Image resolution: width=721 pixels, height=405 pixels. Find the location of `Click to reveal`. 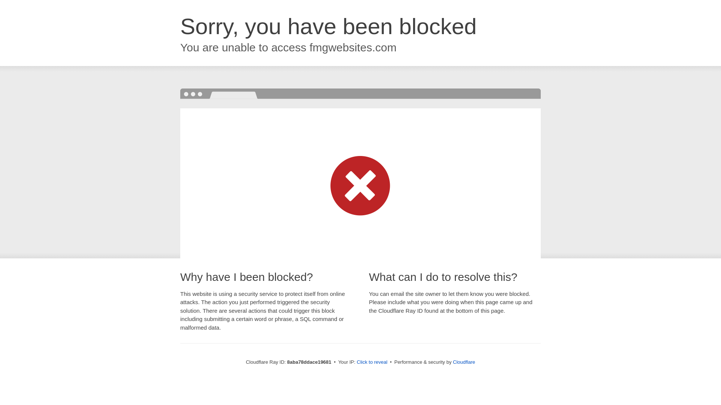

Click to reveal is located at coordinates (372, 362).